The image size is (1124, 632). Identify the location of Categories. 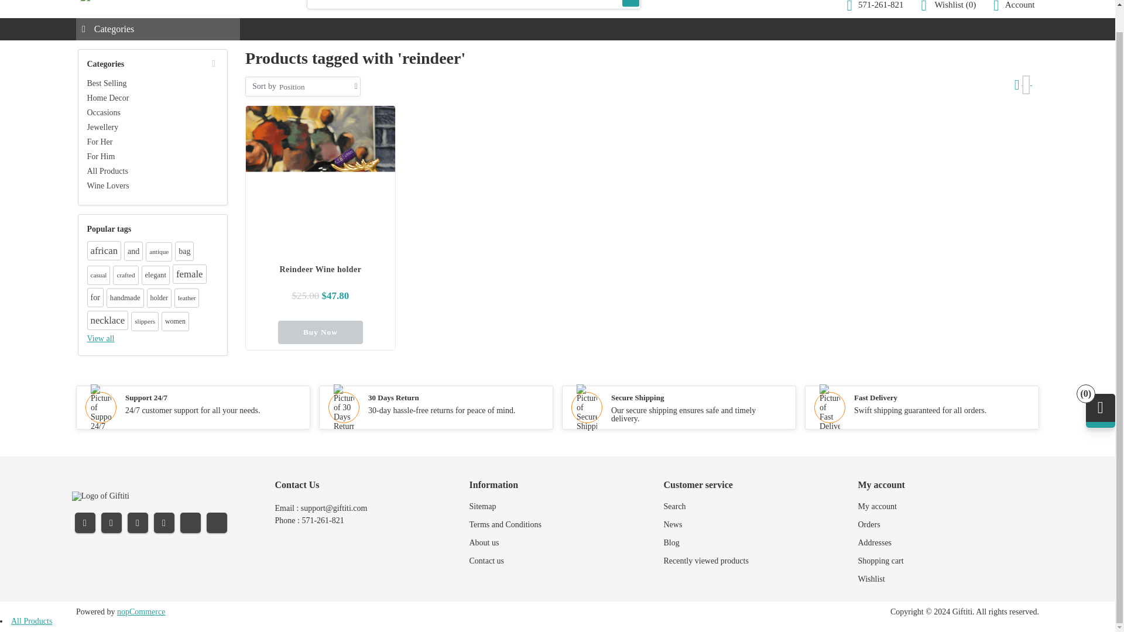
(158, 29).